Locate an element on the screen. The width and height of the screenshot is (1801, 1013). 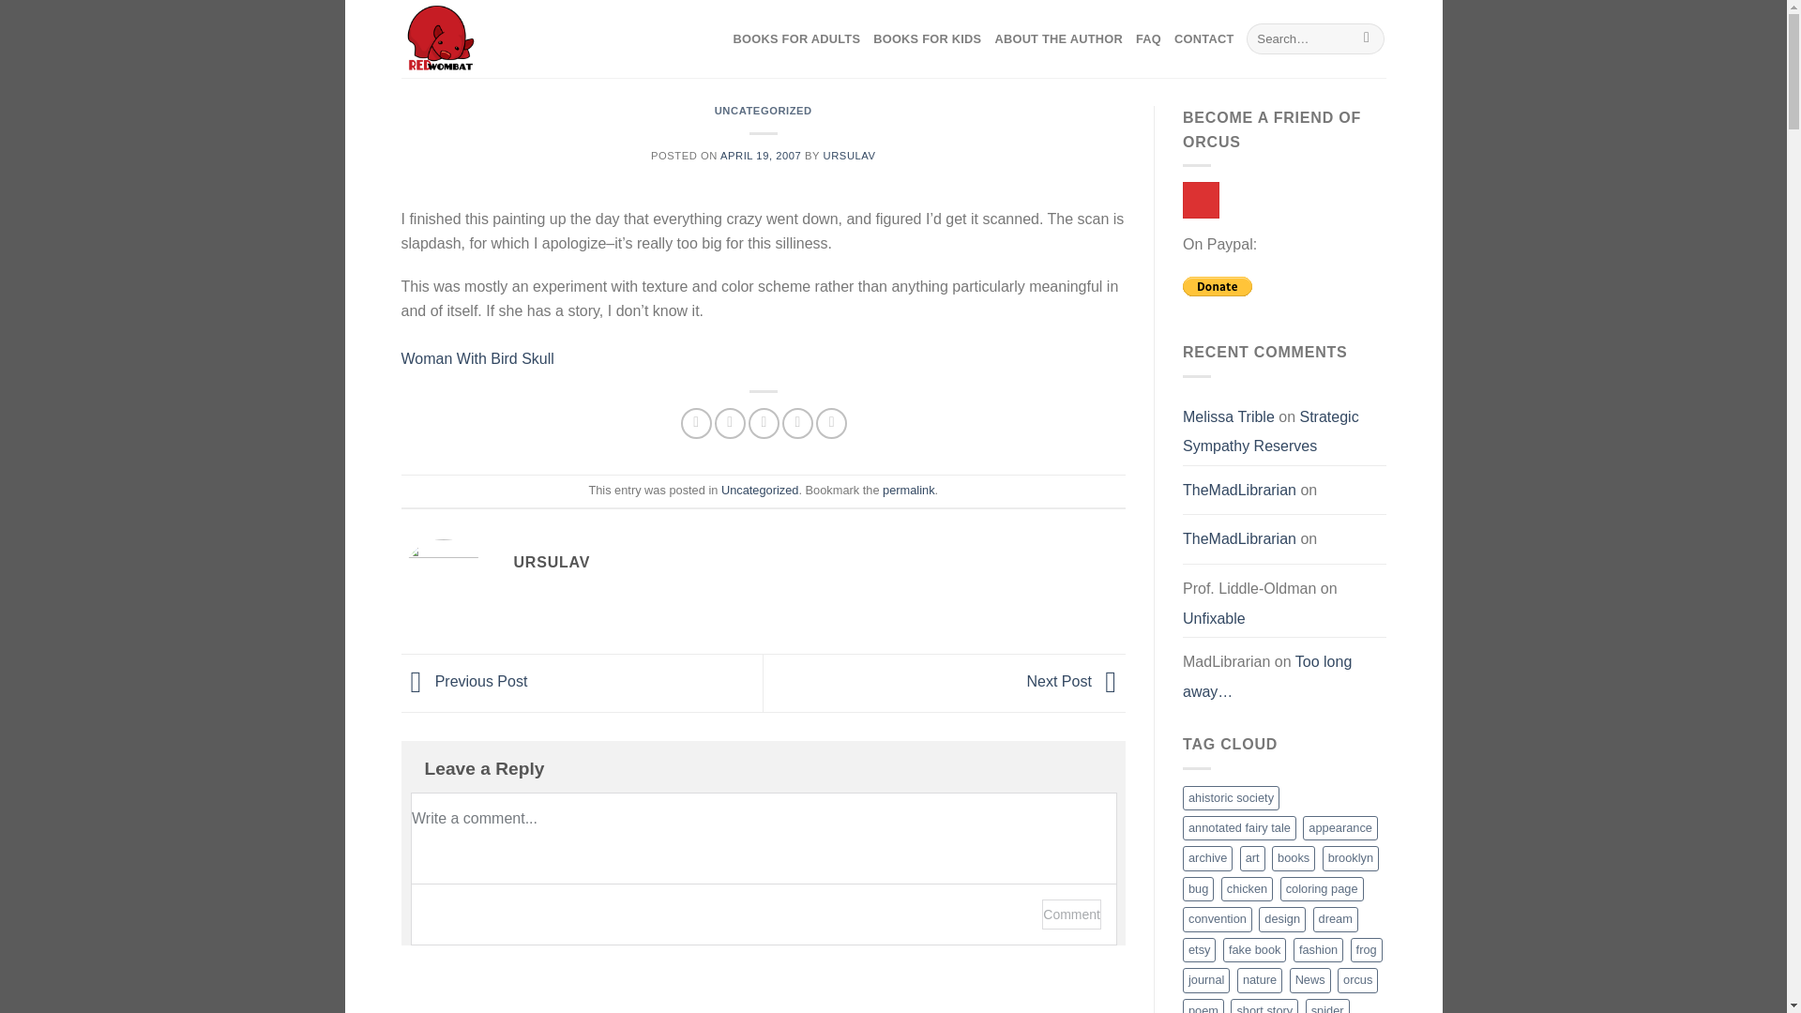
URSULAV is located at coordinates (849, 155).